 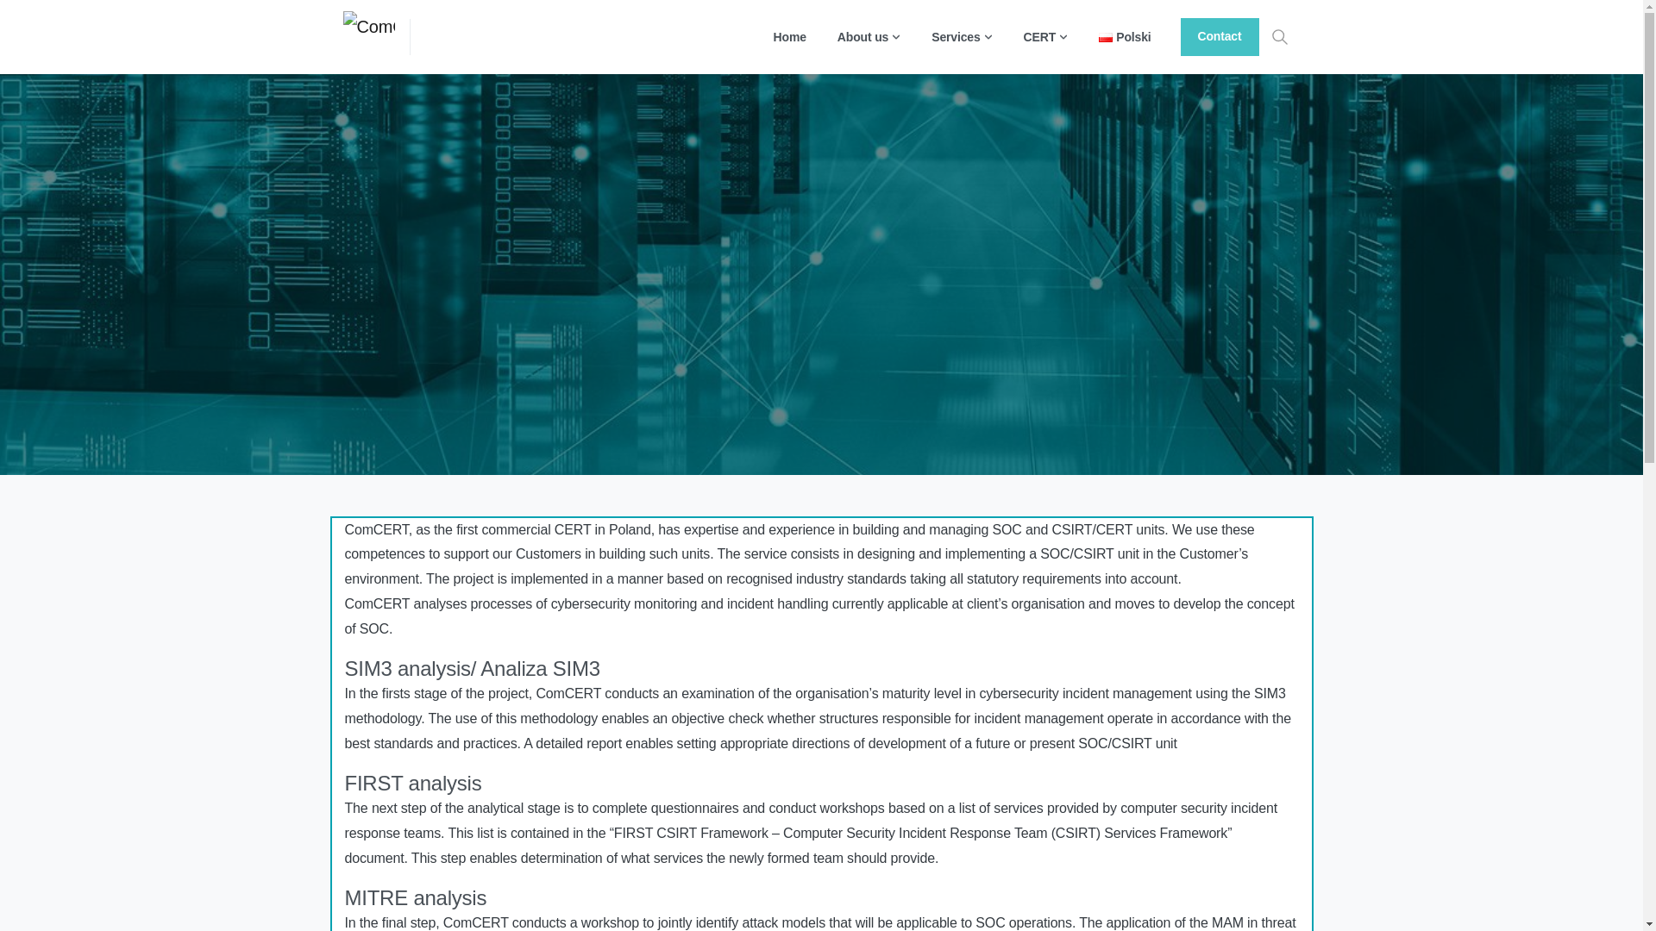 What do you see at coordinates (869, 36) in the screenshot?
I see `About us` at bounding box center [869, 36].